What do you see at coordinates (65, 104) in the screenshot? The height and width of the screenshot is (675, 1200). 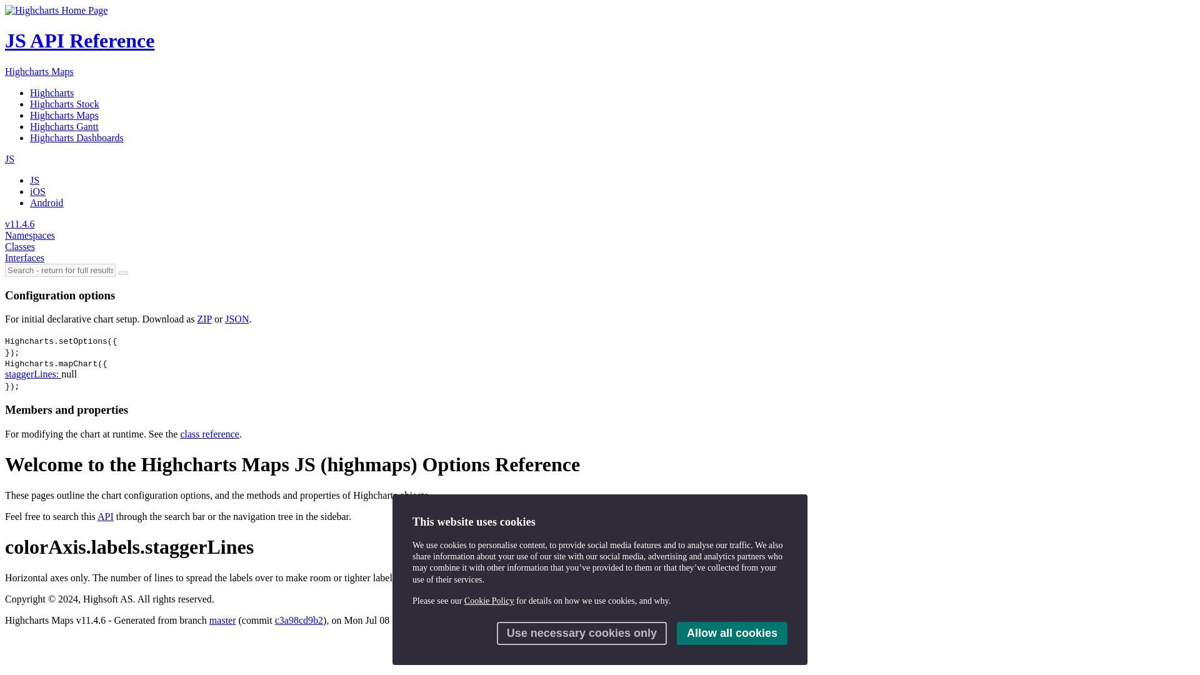 I see `Highcharts Stock` at bounding box center [65, 104].